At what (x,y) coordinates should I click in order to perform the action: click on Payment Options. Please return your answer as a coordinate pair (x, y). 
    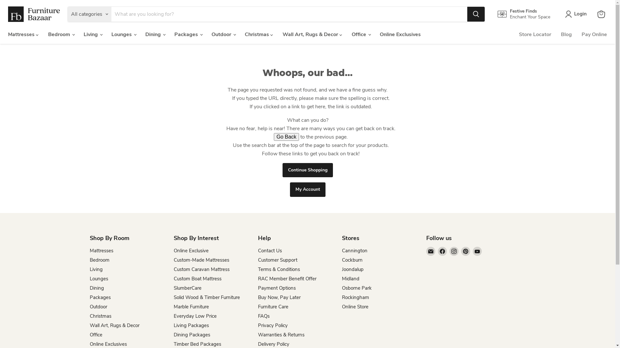
    Looking at the image, I should click on (276, 288).